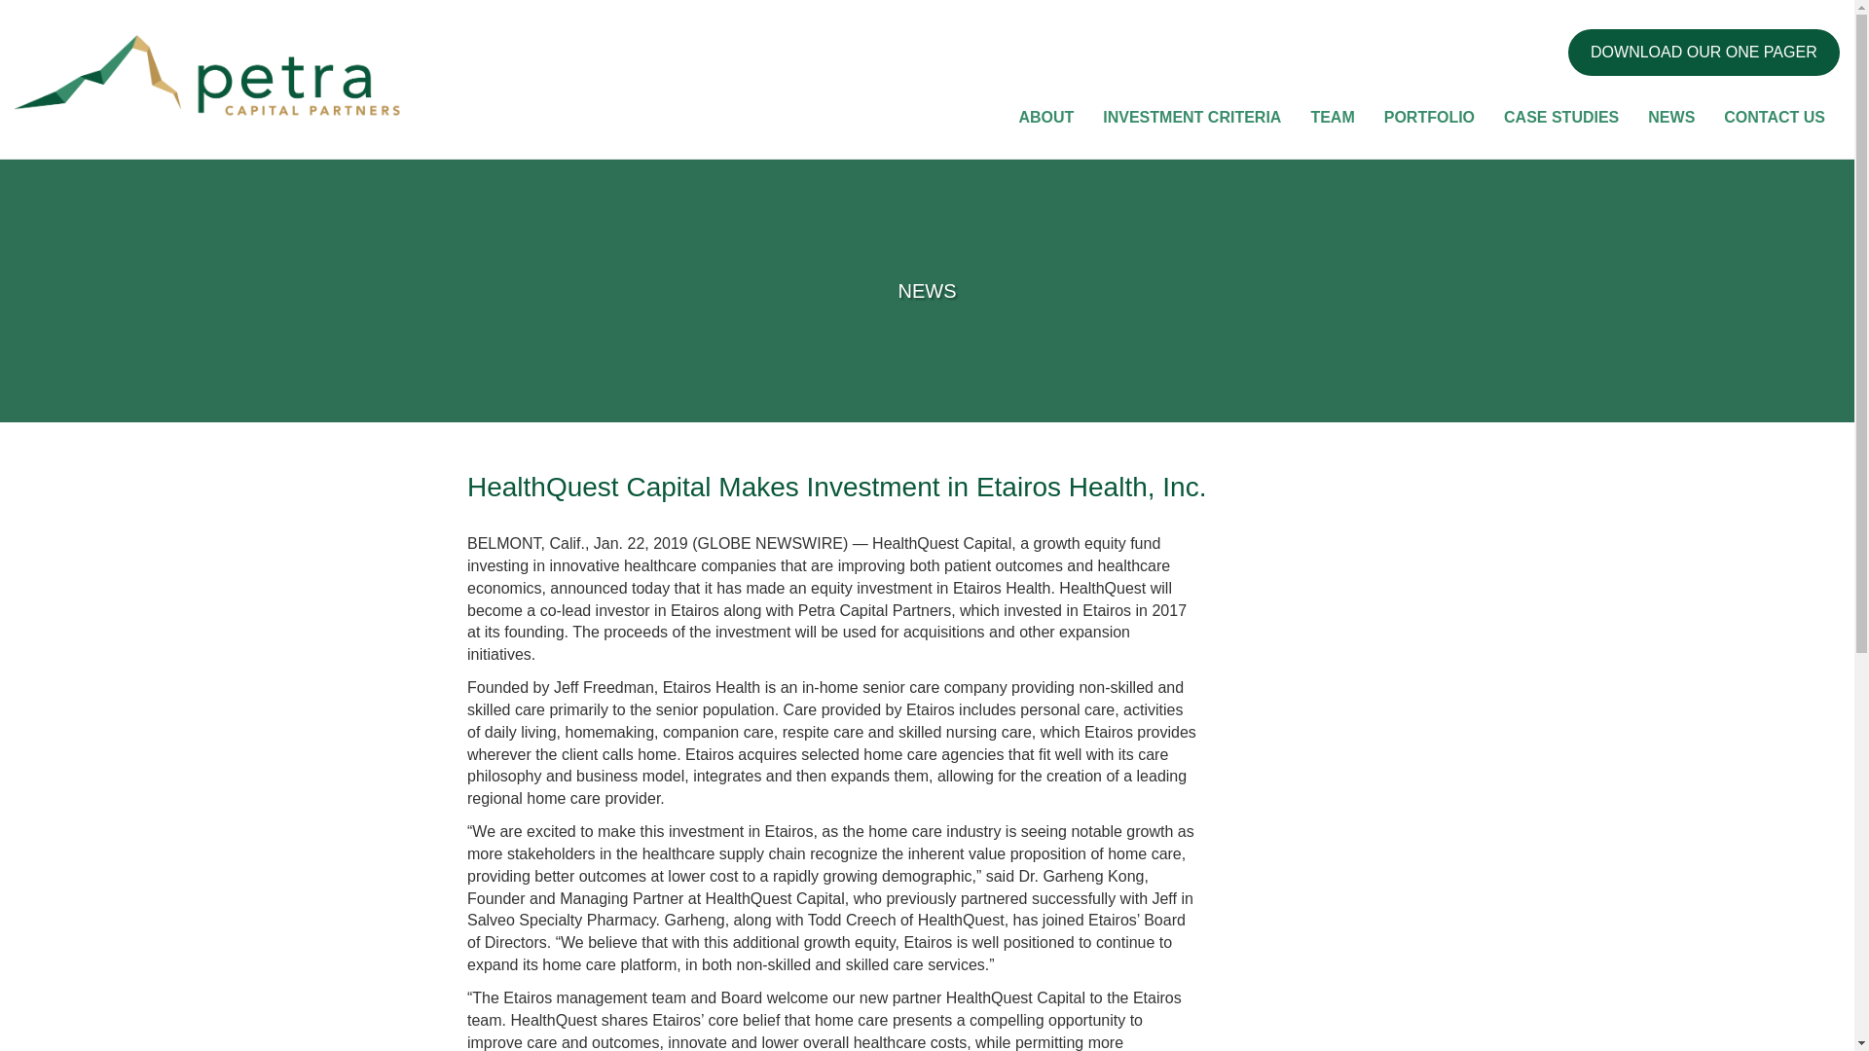  I want to click on NEWS, so click(1671, 117).